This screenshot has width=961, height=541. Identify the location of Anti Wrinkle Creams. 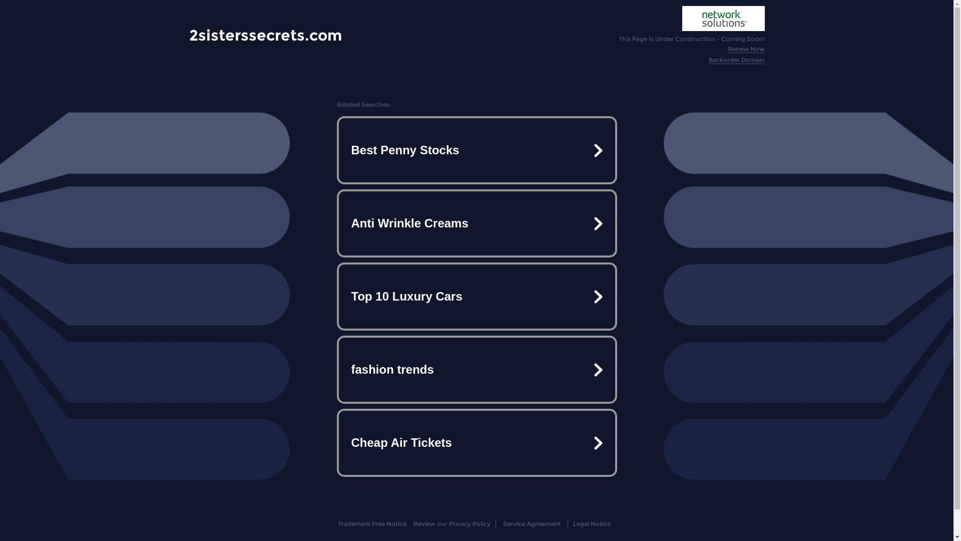
(476, 223).